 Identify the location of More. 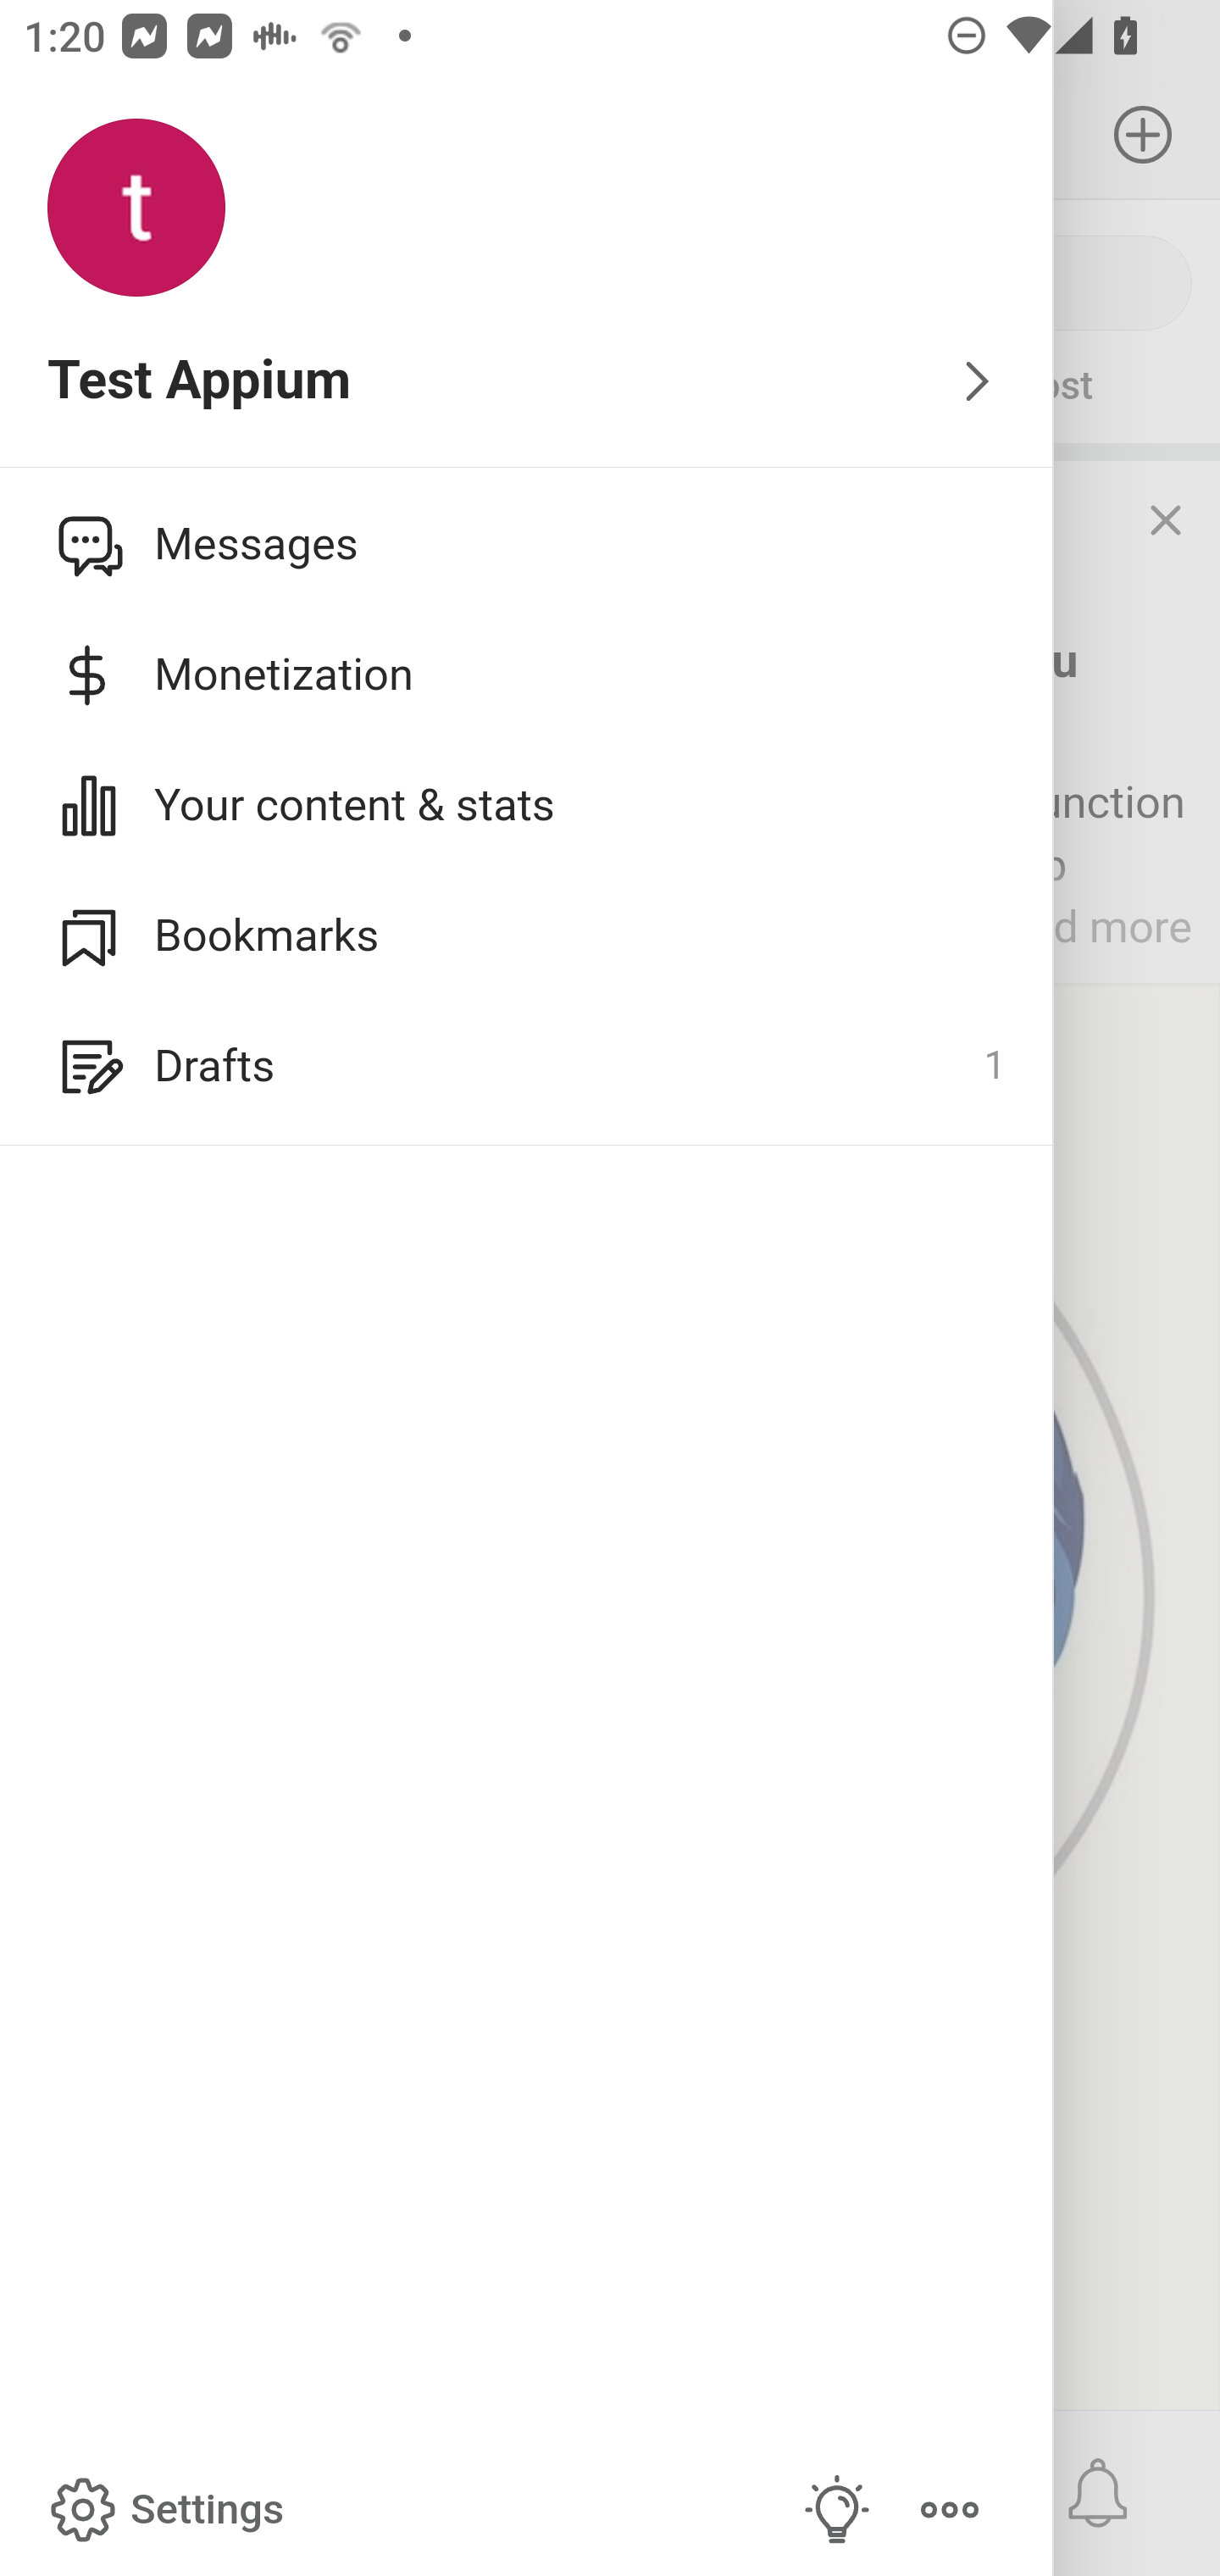
(949, 2510).